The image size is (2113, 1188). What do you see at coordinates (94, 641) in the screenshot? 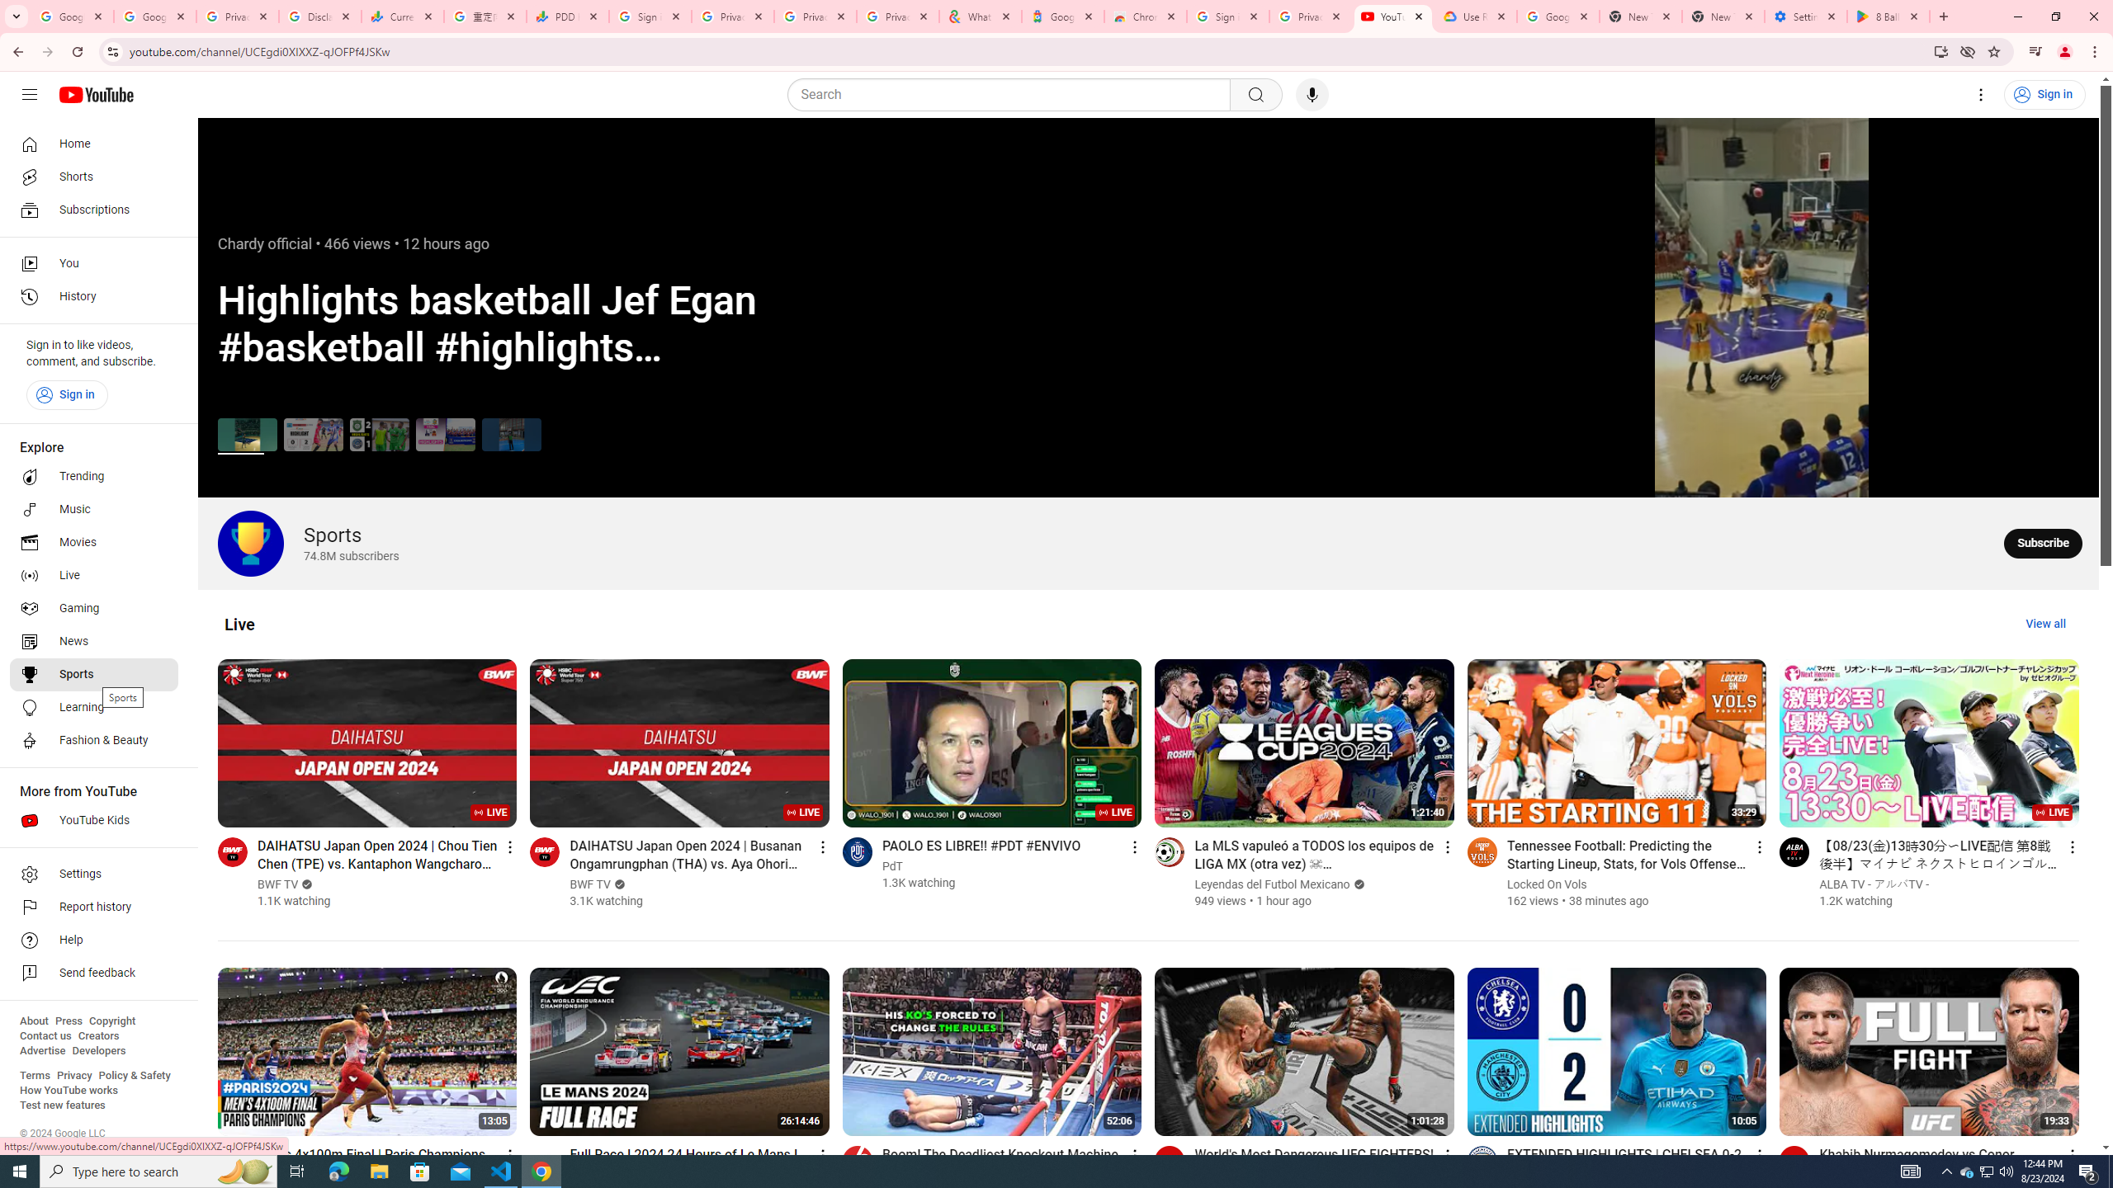
I see `News` at bounding box center [94, 641].